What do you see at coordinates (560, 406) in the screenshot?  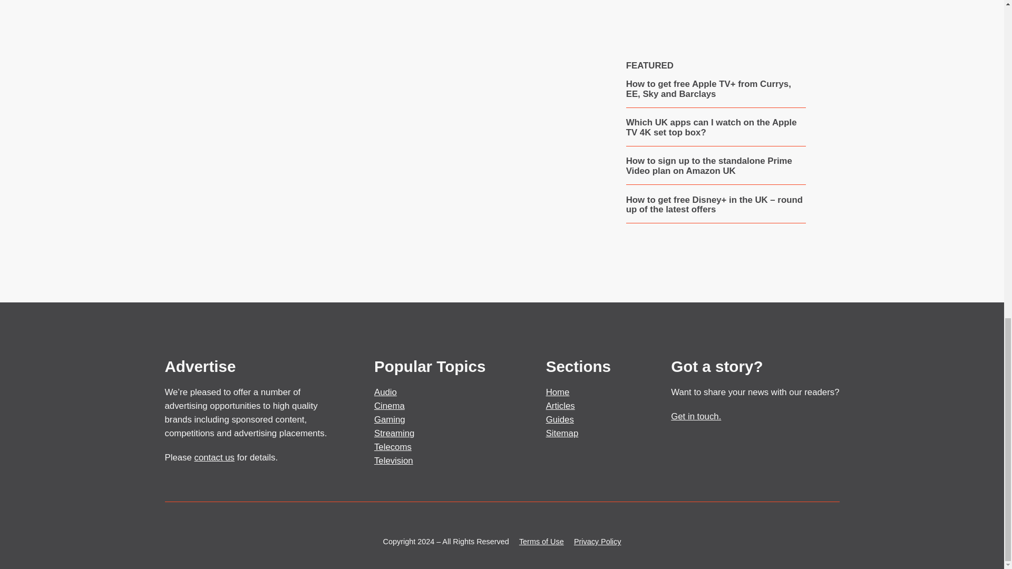 I see `Articles` at bounding box center [560, 406].